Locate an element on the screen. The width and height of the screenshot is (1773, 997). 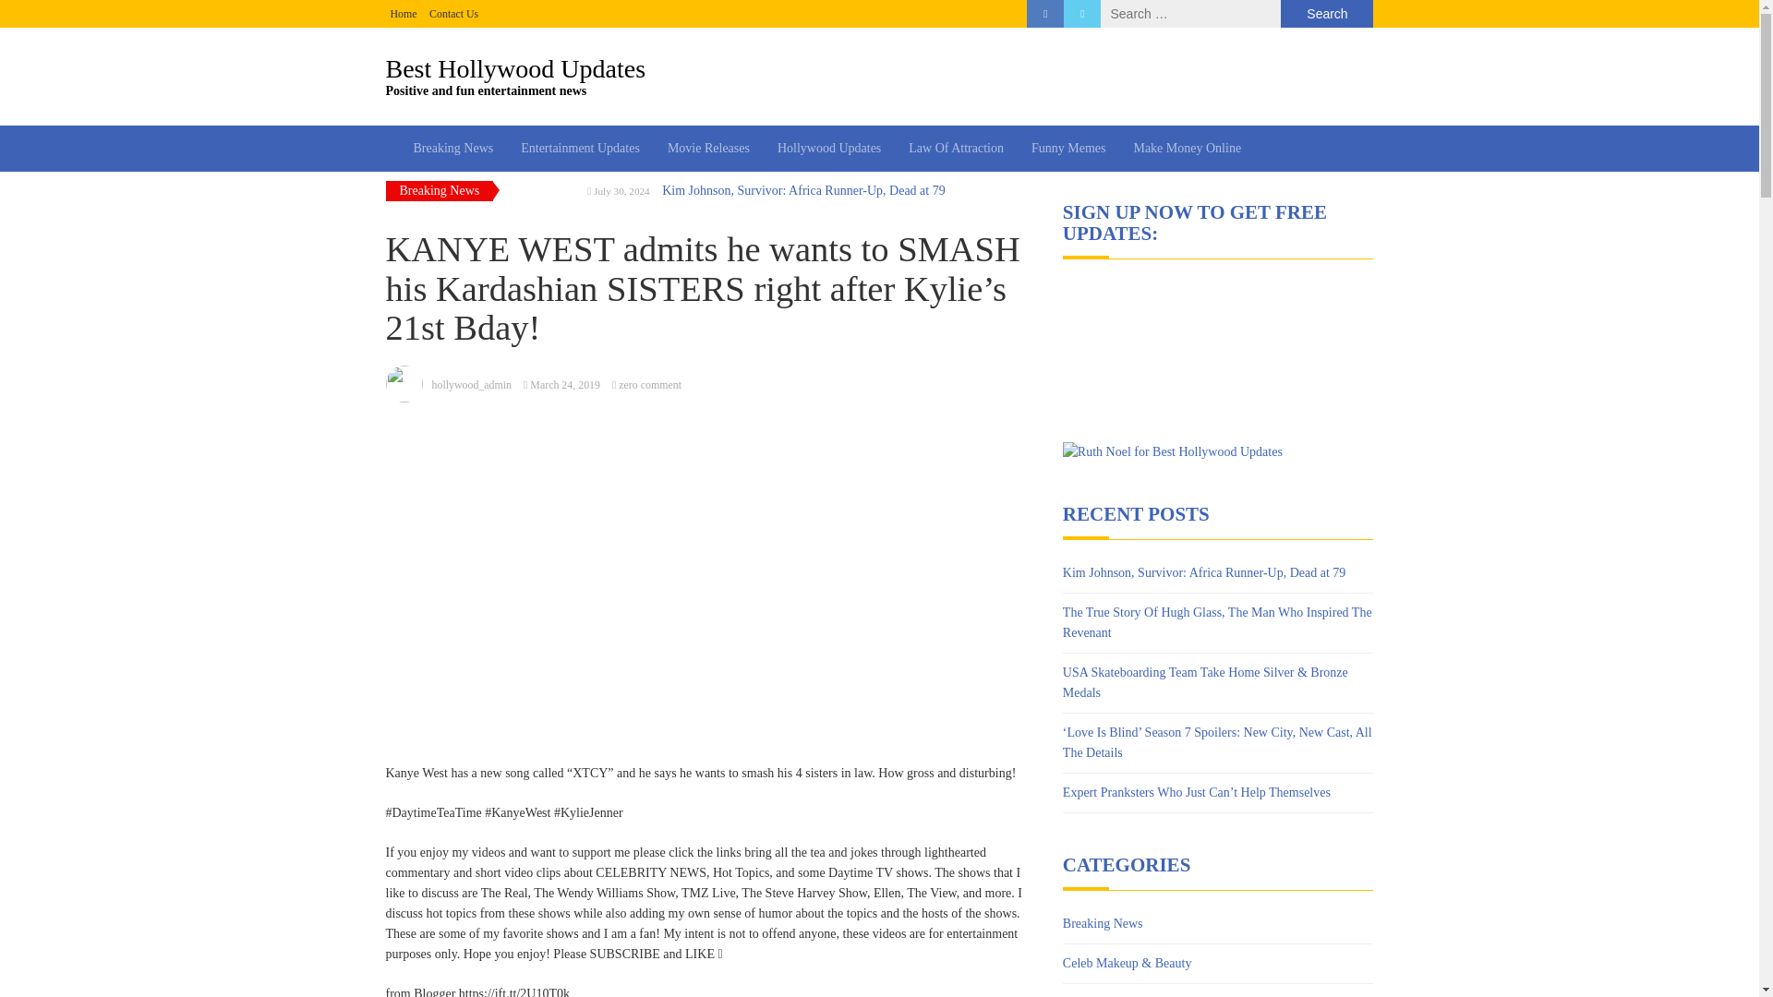
Breaking News is located at coordinates (452, 148).